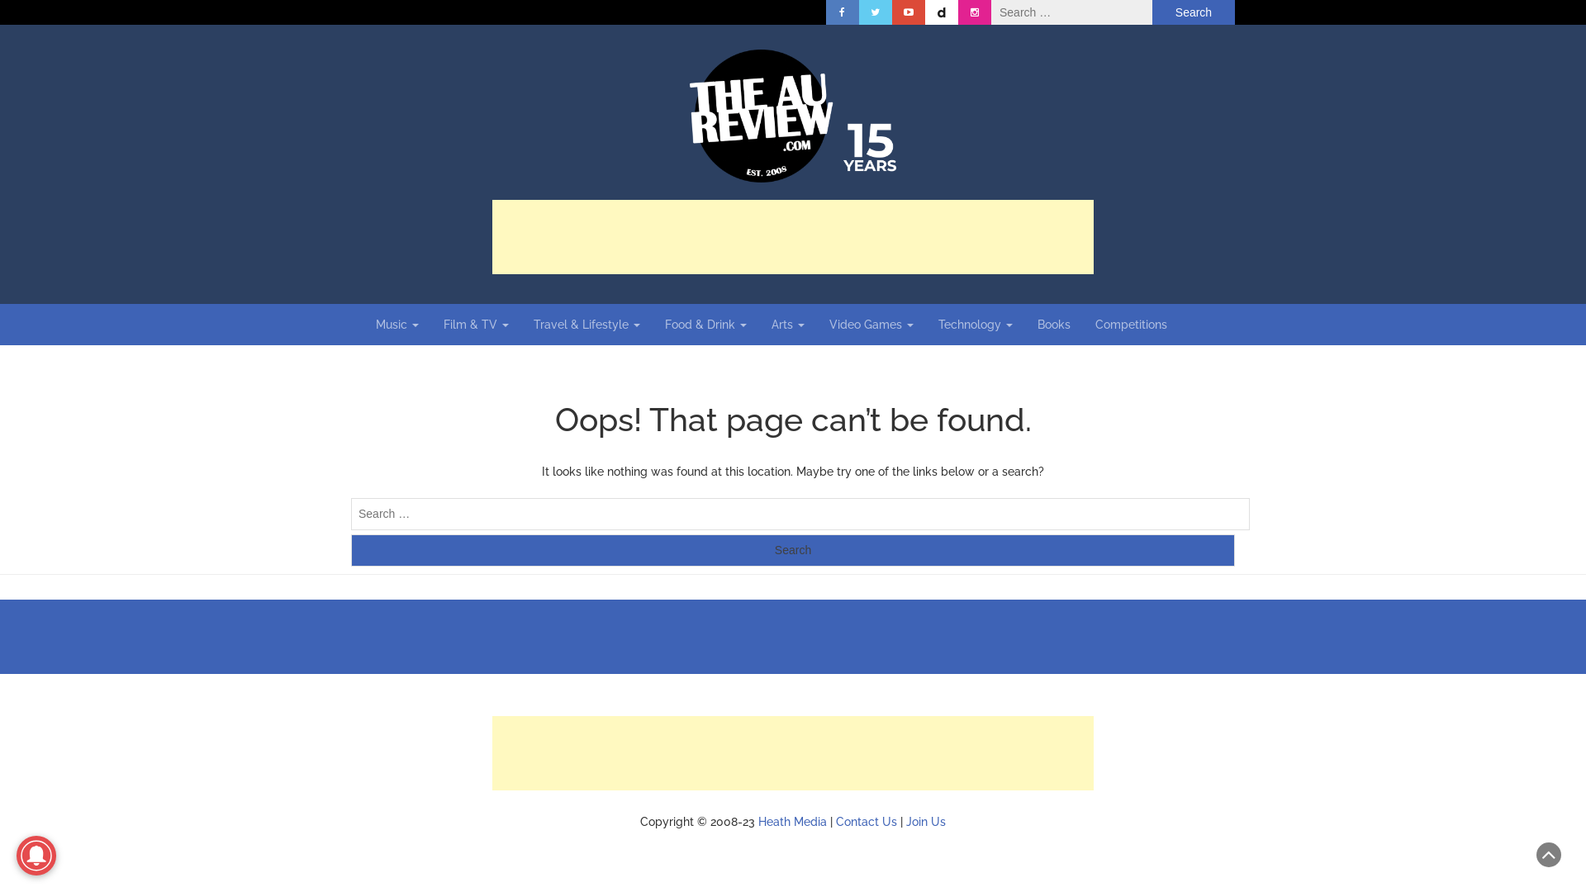 The height and width of the screenshot is (892, 1586). What do you see at coordinates (976, 325) in the screenshot?
I see `Technology` at bounding box center [976, 325].